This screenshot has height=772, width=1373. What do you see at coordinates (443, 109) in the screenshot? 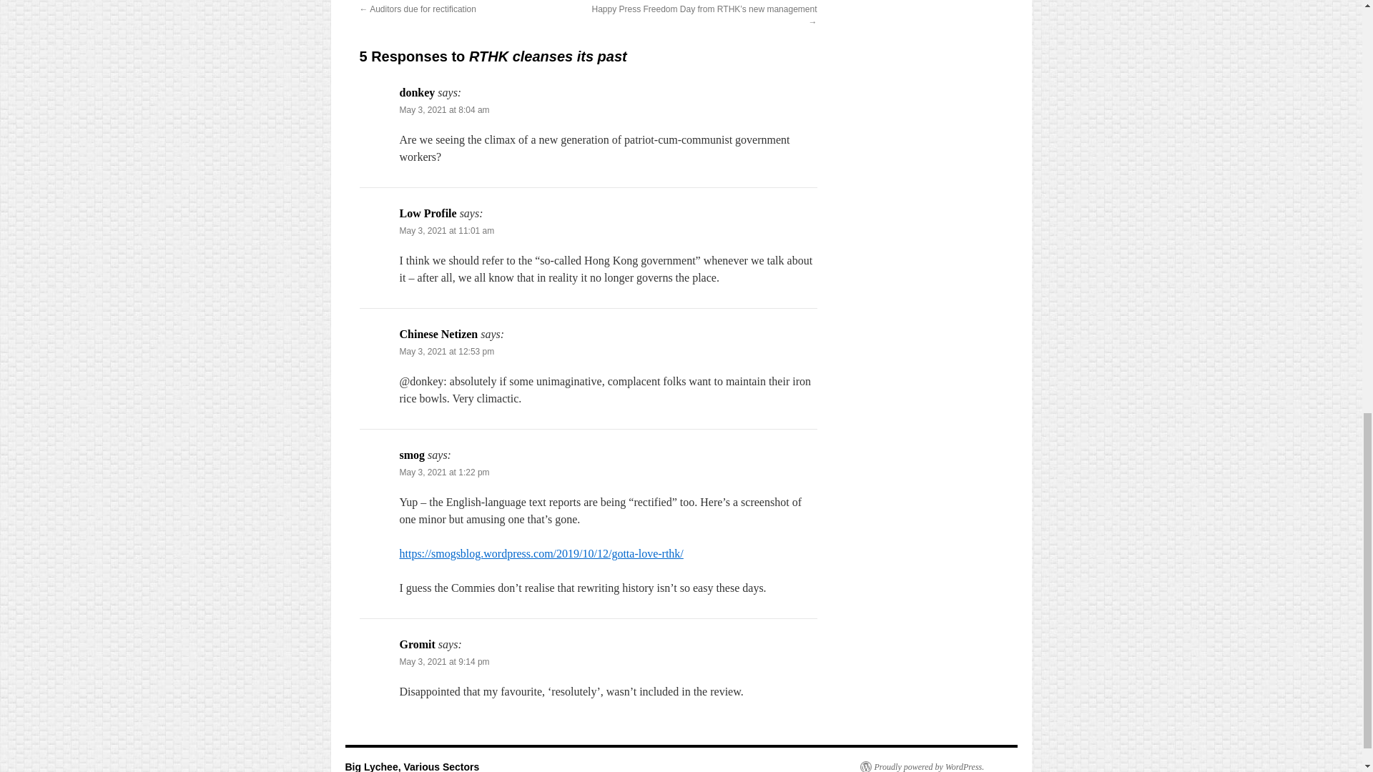
I see `May 3, 2021 at 8:04 am` at bounding box center [443, 109].